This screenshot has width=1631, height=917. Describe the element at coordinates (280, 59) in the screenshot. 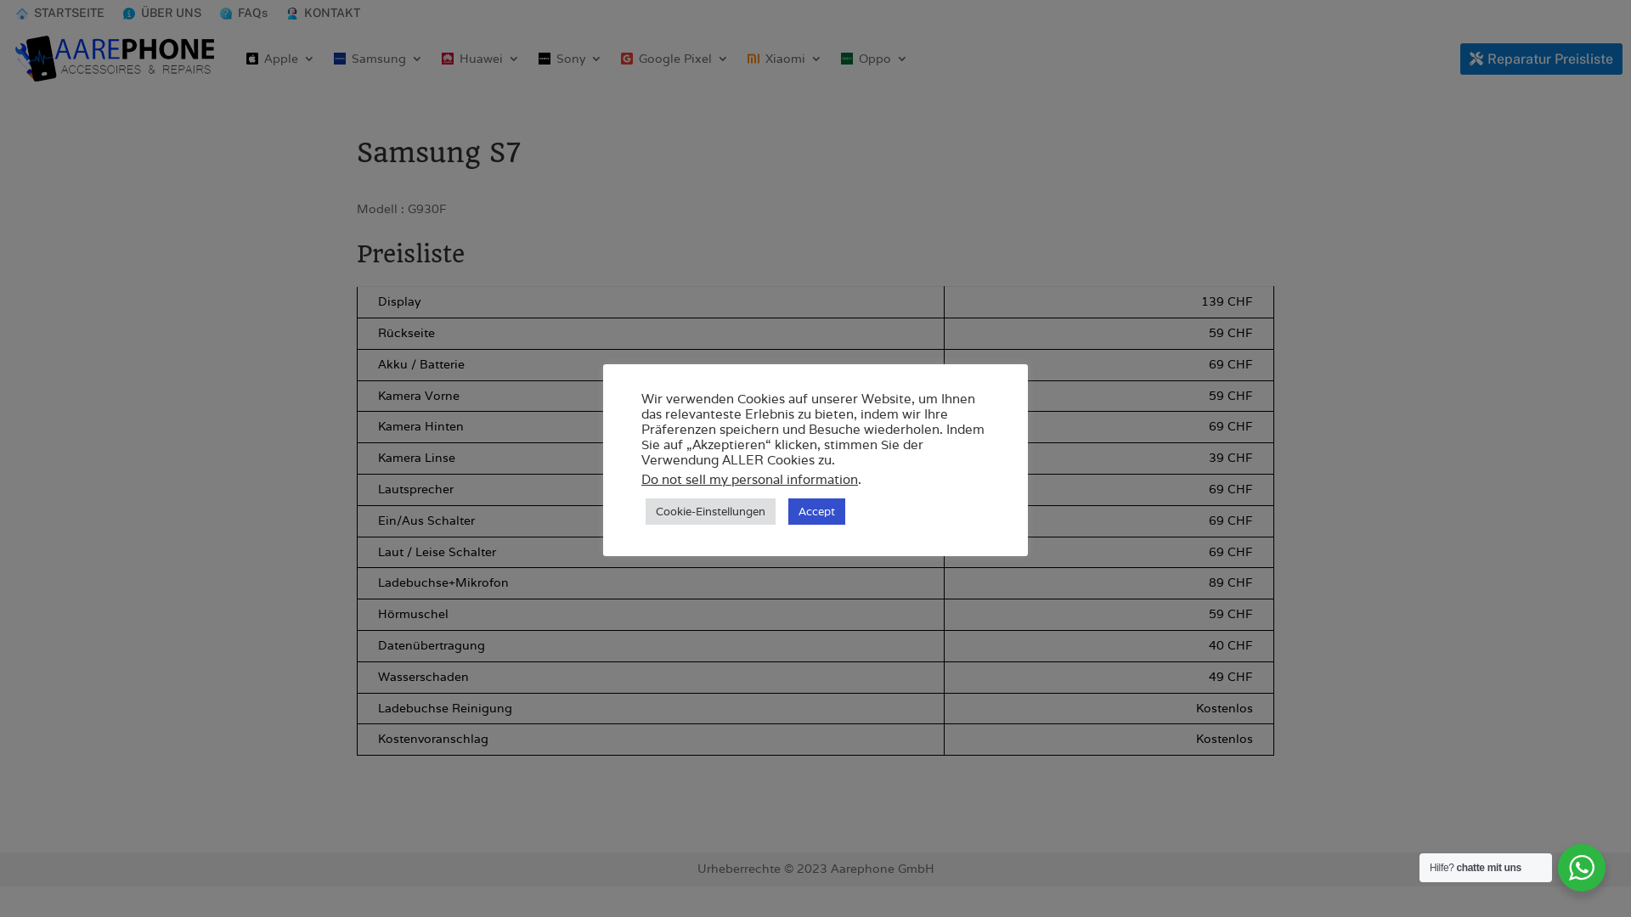

I see `Apple` at that location.